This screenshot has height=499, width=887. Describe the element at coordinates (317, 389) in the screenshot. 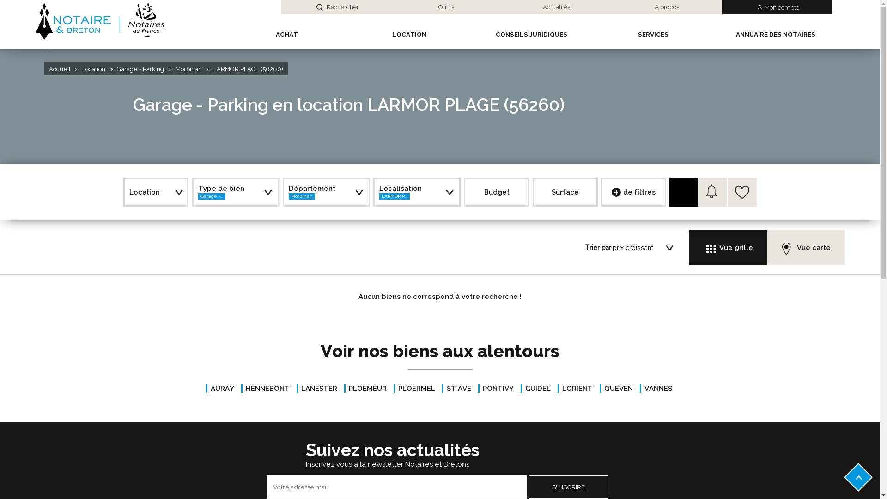

I see `LANESTER` at that location.